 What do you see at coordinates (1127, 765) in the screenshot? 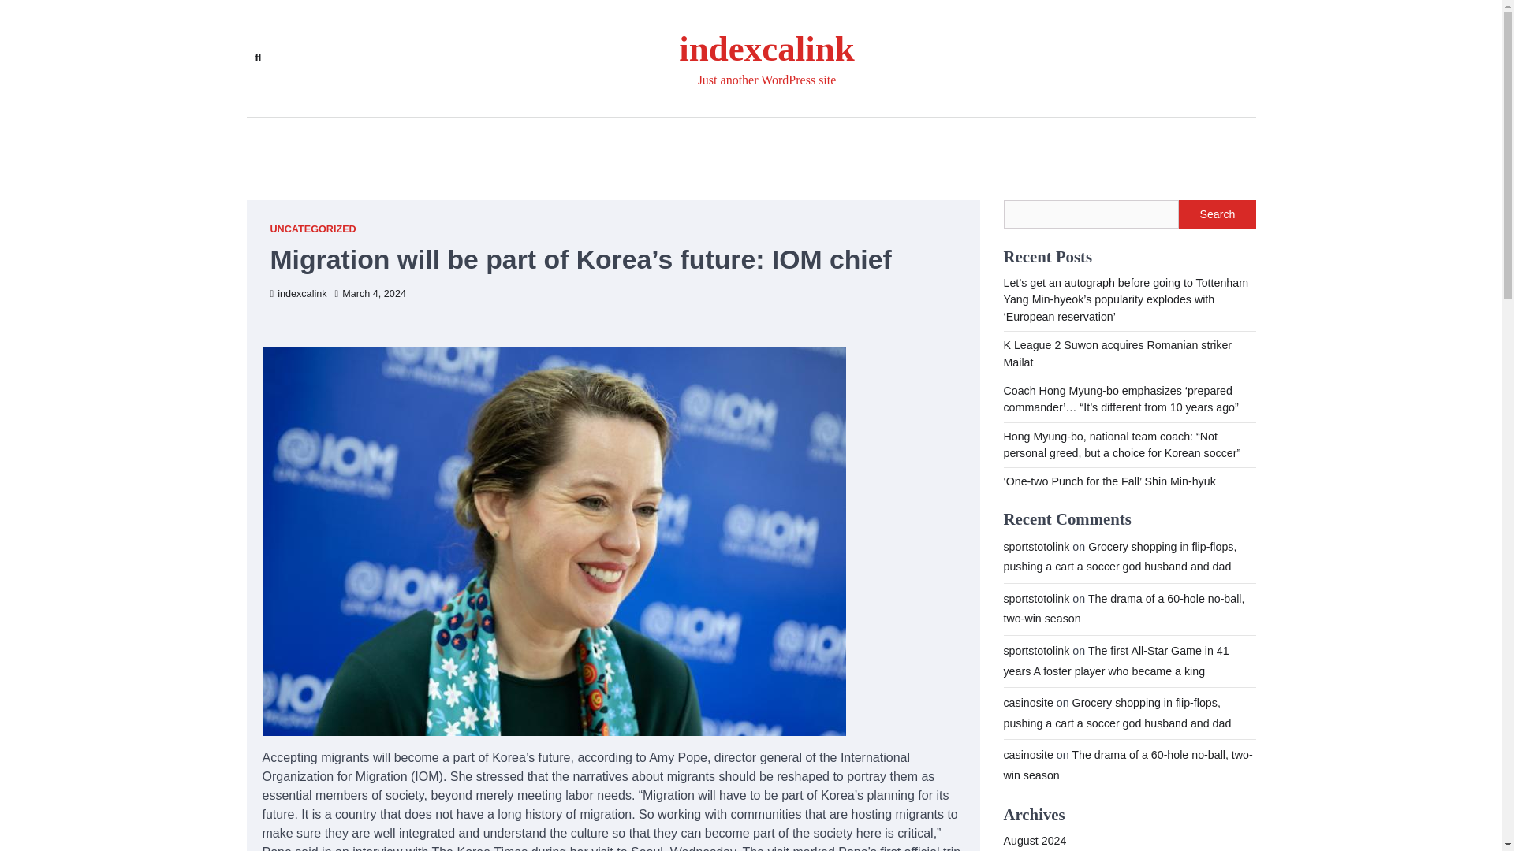
I see `The drama of a 60-hole no-ball, two-win season` at bounding box center [1127, 765].